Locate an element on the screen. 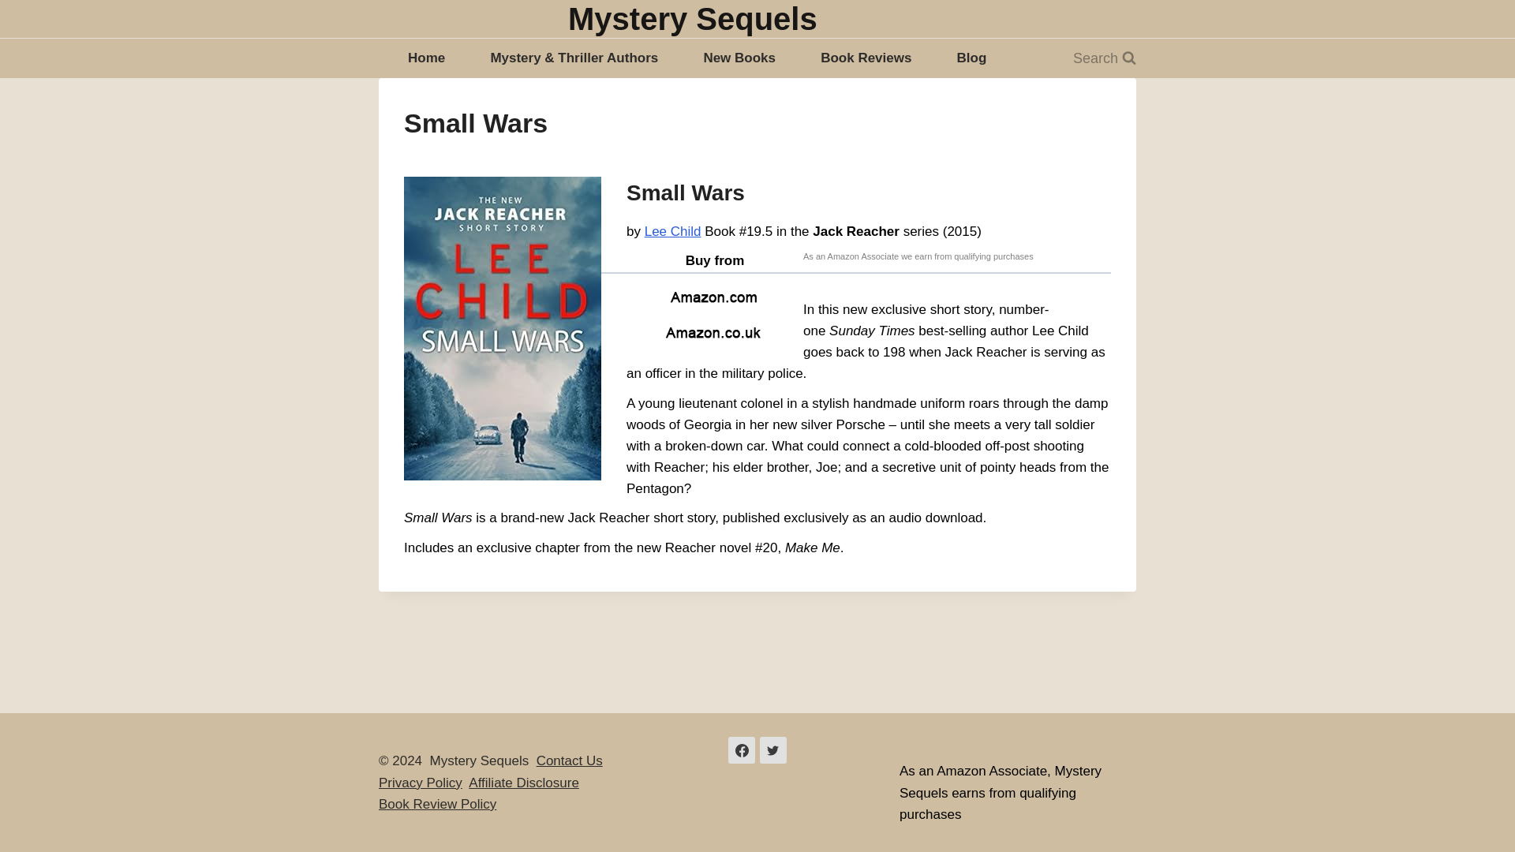 The height and width of the screenshot is (852, 1515). Home is located at coordinates (426, 58).